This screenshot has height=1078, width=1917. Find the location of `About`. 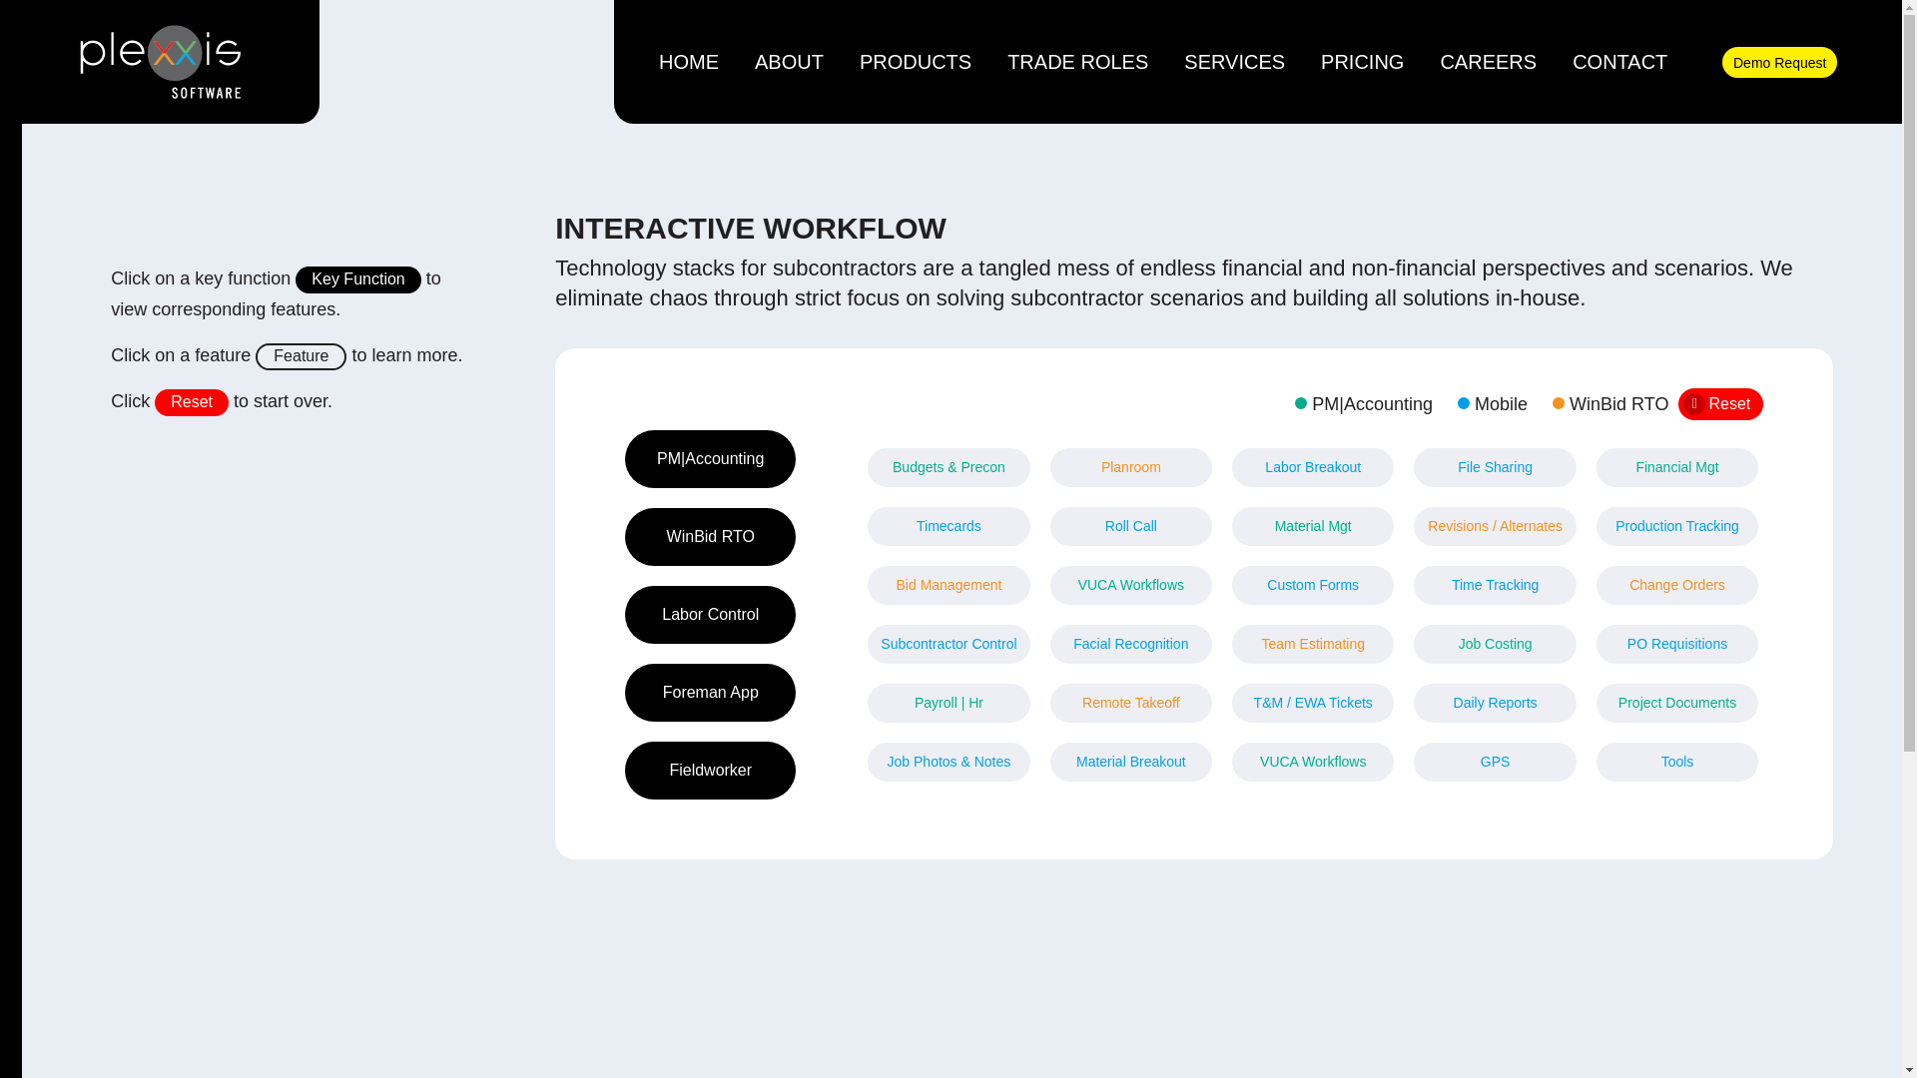

About is located at coordinates (789, 62).